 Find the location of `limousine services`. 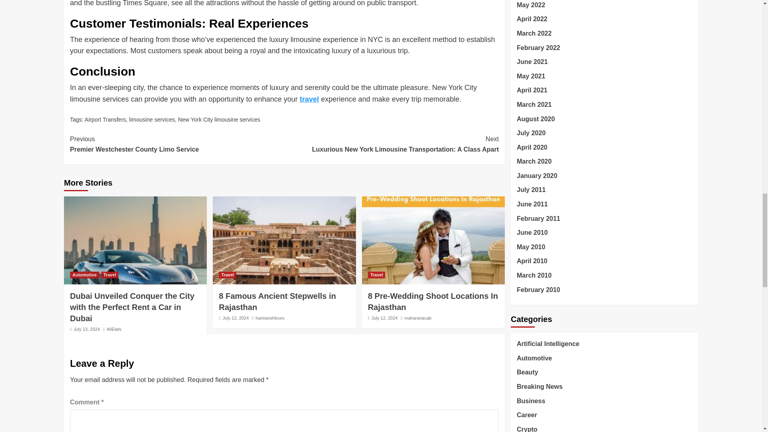

limousine services is located at coordinates (270, 318).